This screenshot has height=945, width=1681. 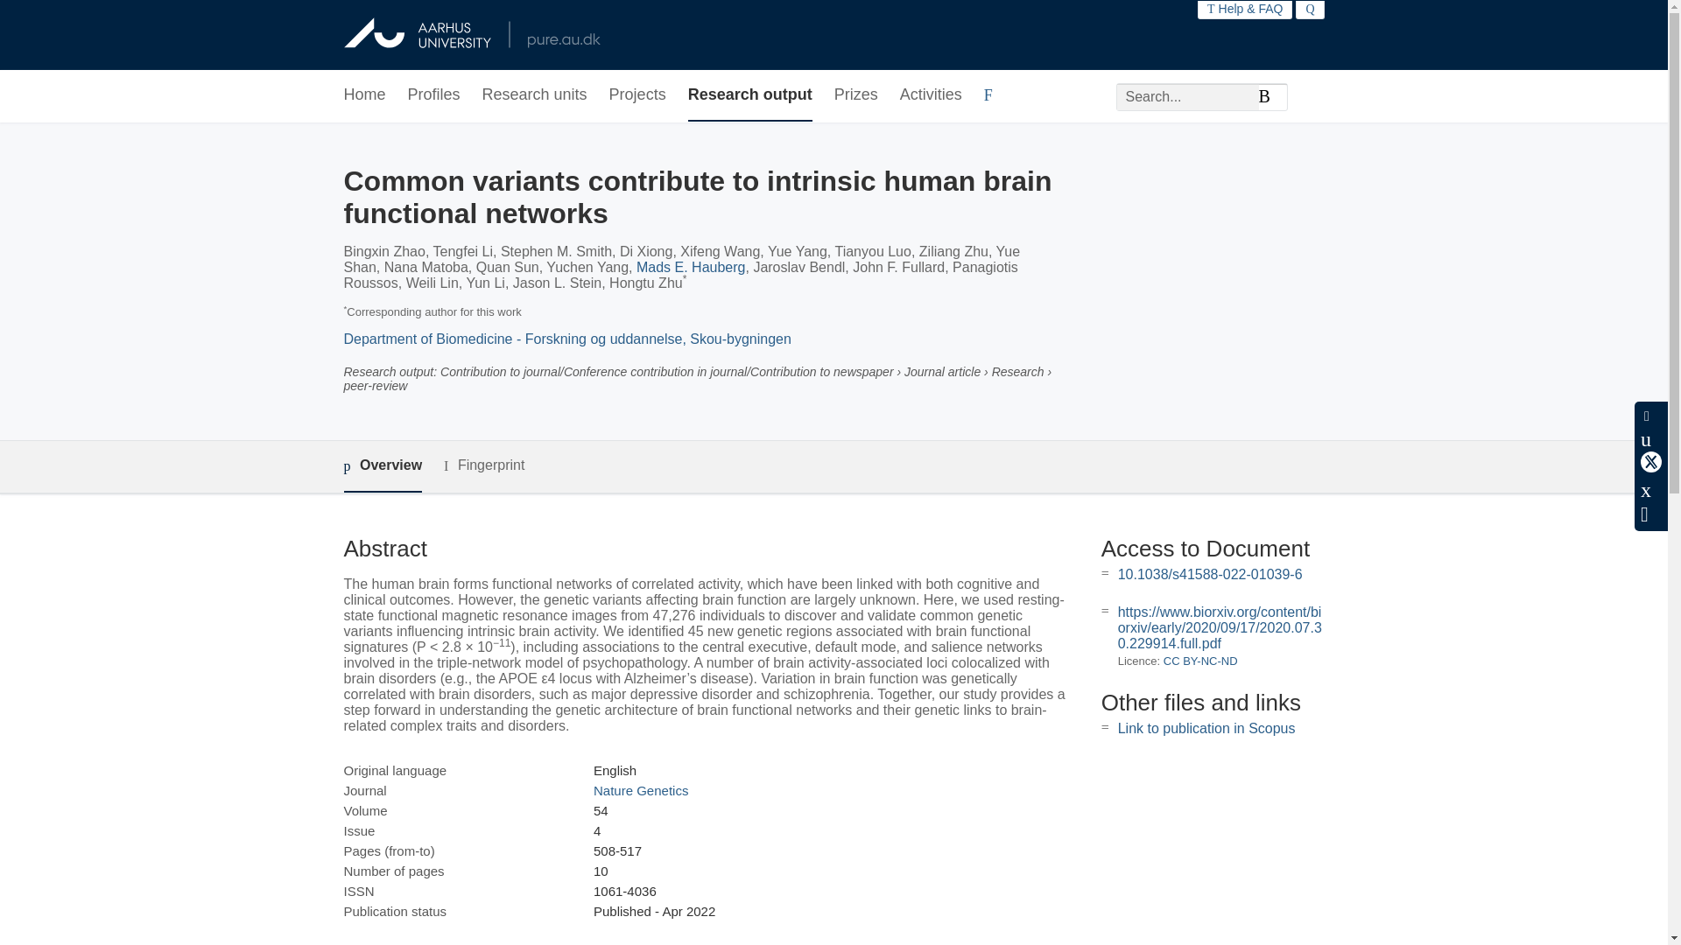 I want to click on CC BY-NC-ND, so click(x=1199, y=661).